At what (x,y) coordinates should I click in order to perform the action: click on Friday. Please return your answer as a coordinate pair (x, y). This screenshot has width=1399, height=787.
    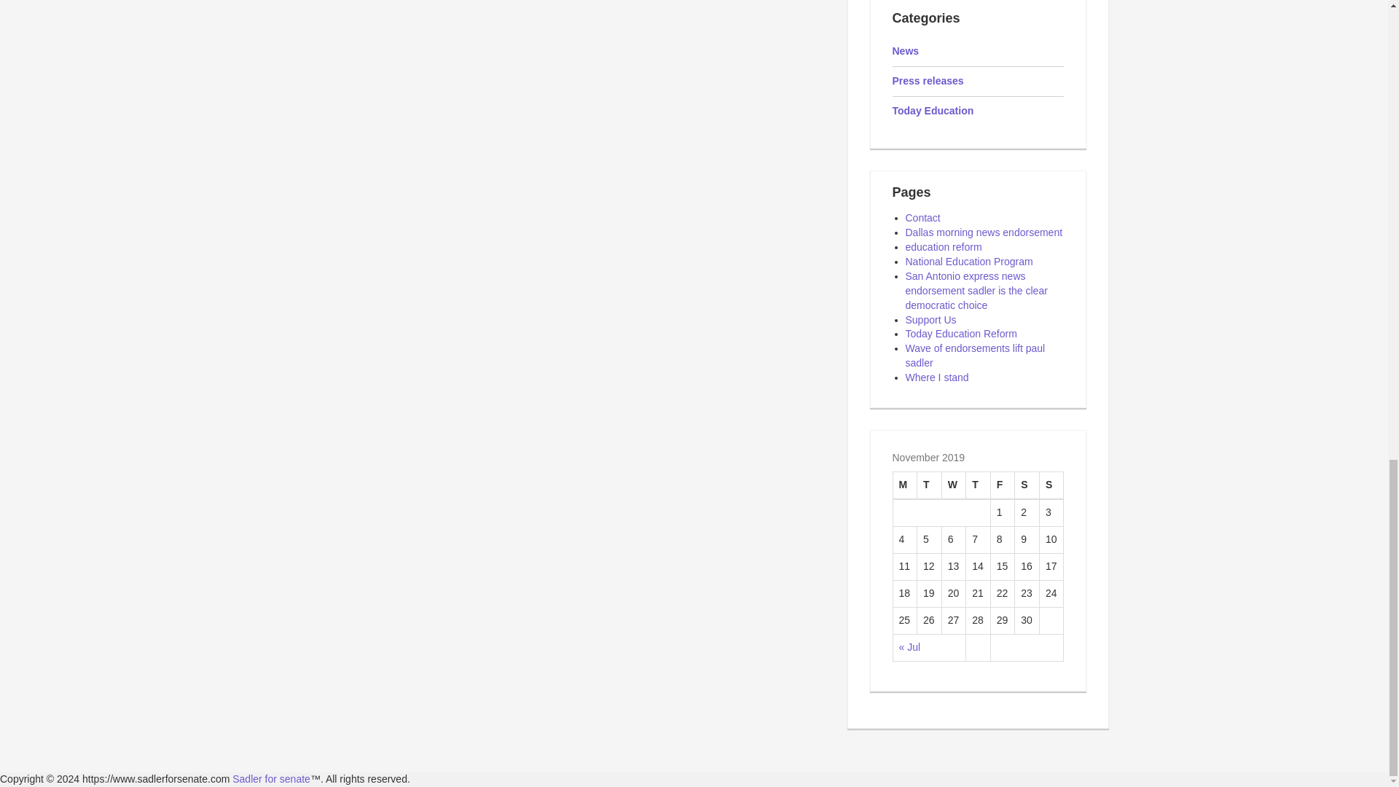
    Looking at the image, I should click on (1003, 485).